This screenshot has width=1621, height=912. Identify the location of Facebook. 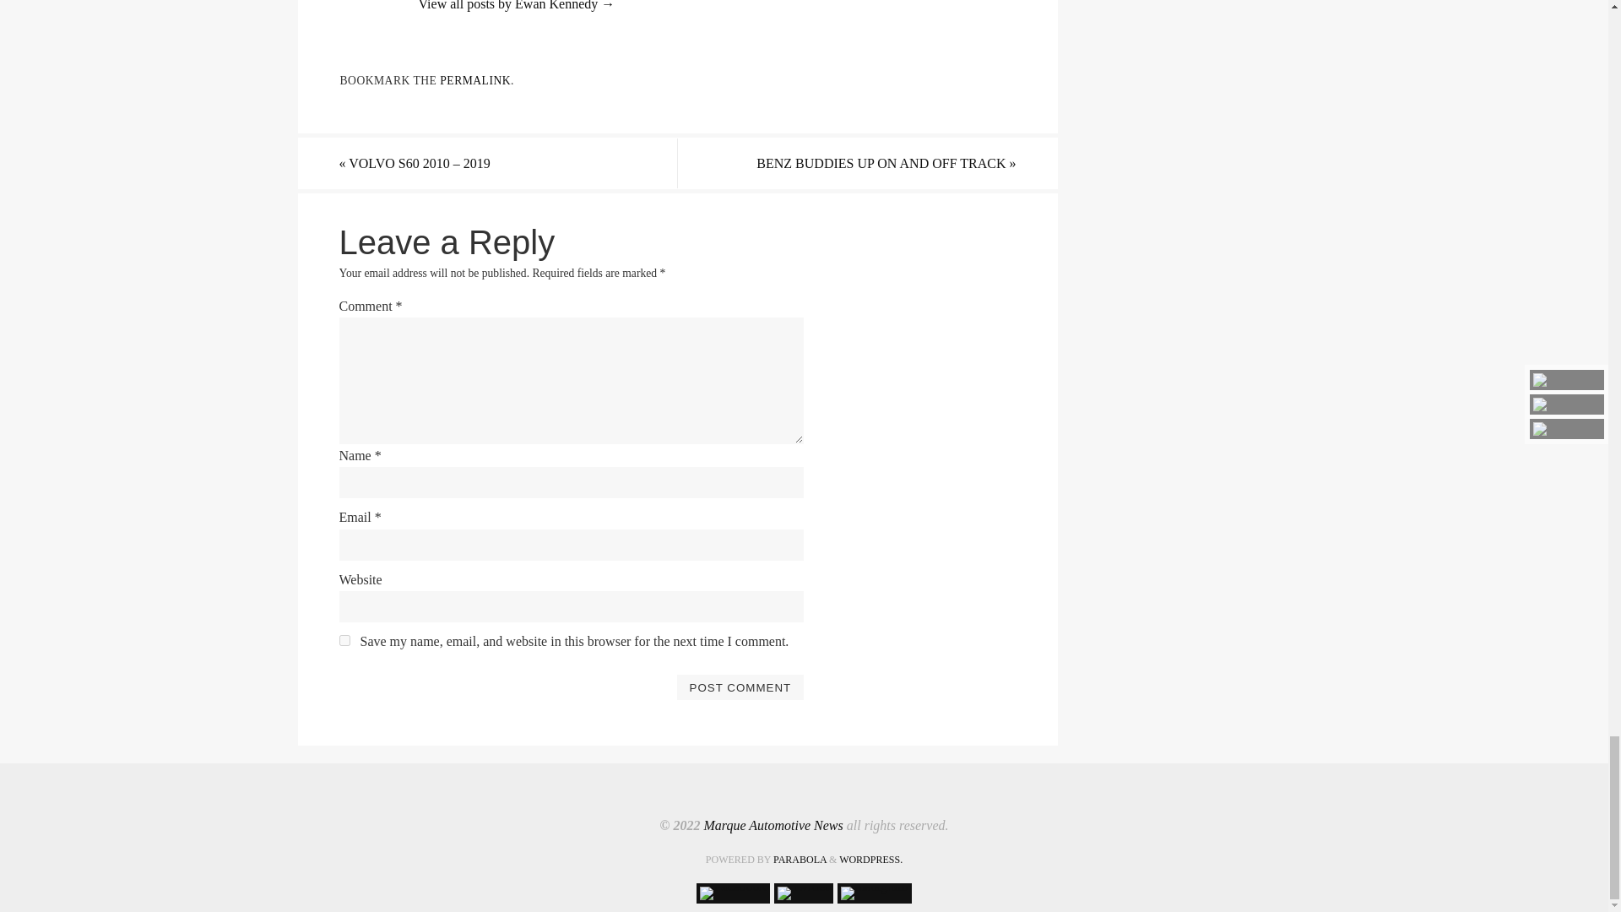
(733, 893).